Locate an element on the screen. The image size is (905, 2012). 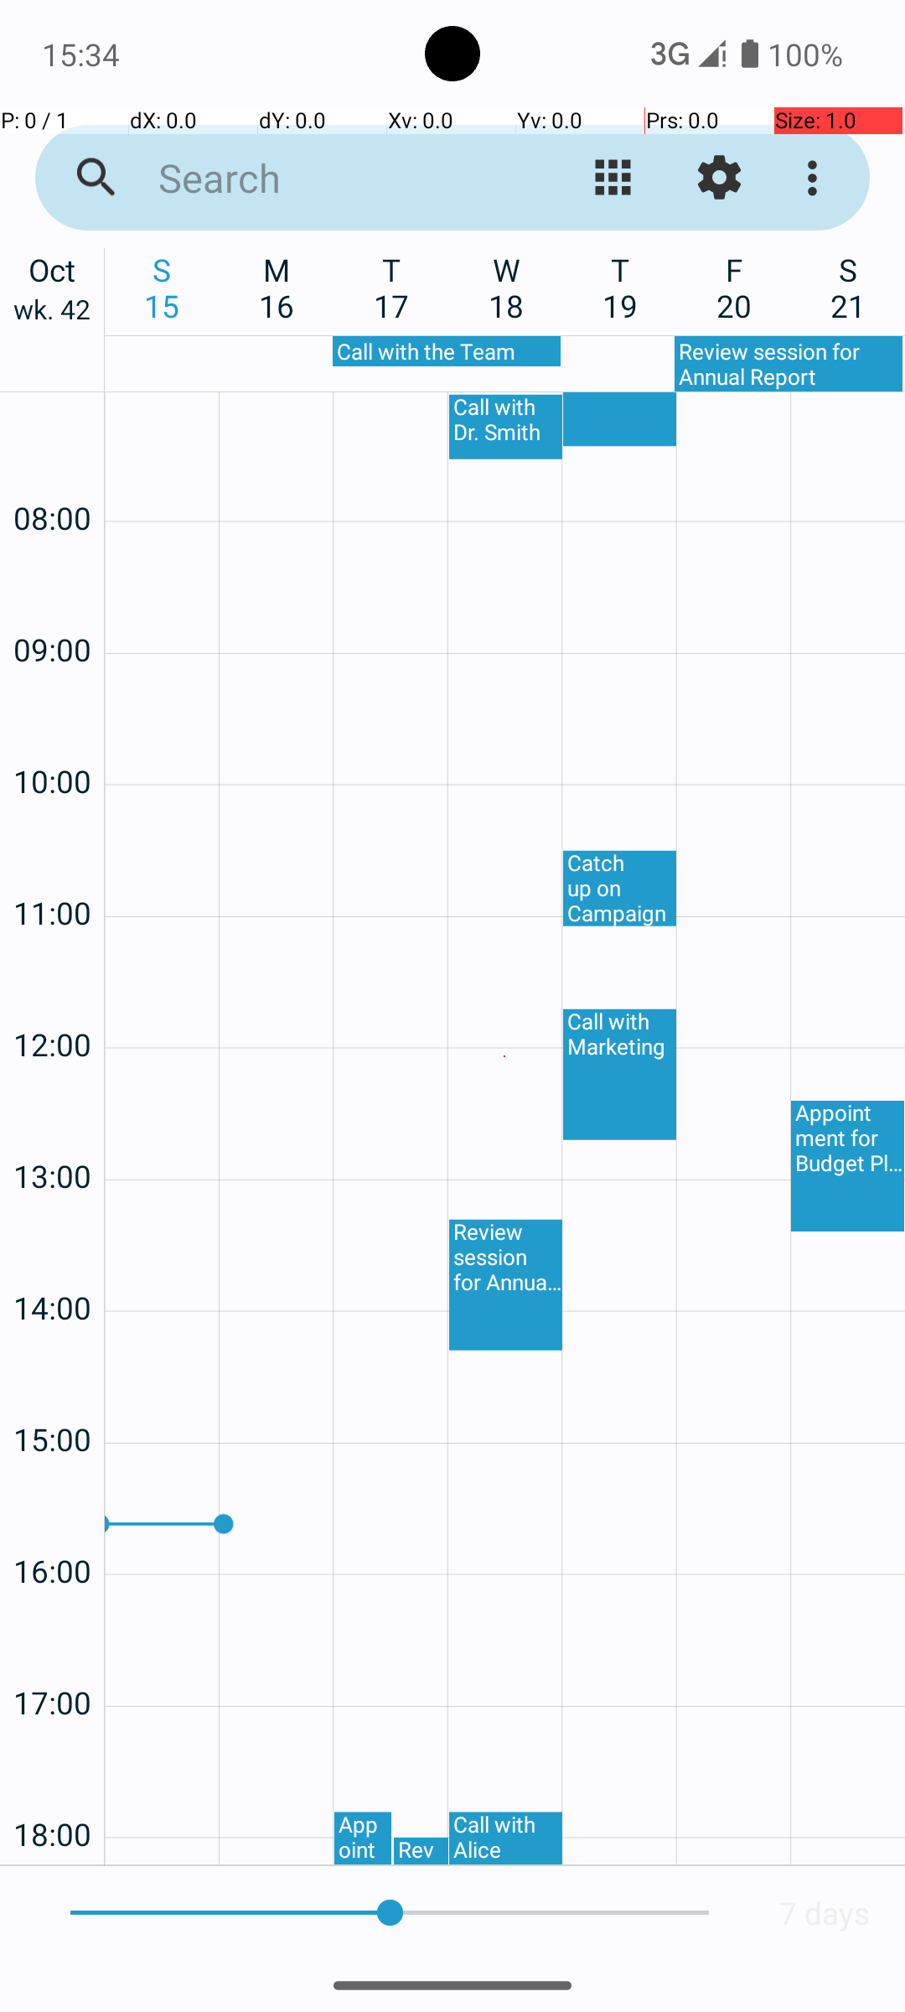
T
19 is located at coordinates (620, 288).